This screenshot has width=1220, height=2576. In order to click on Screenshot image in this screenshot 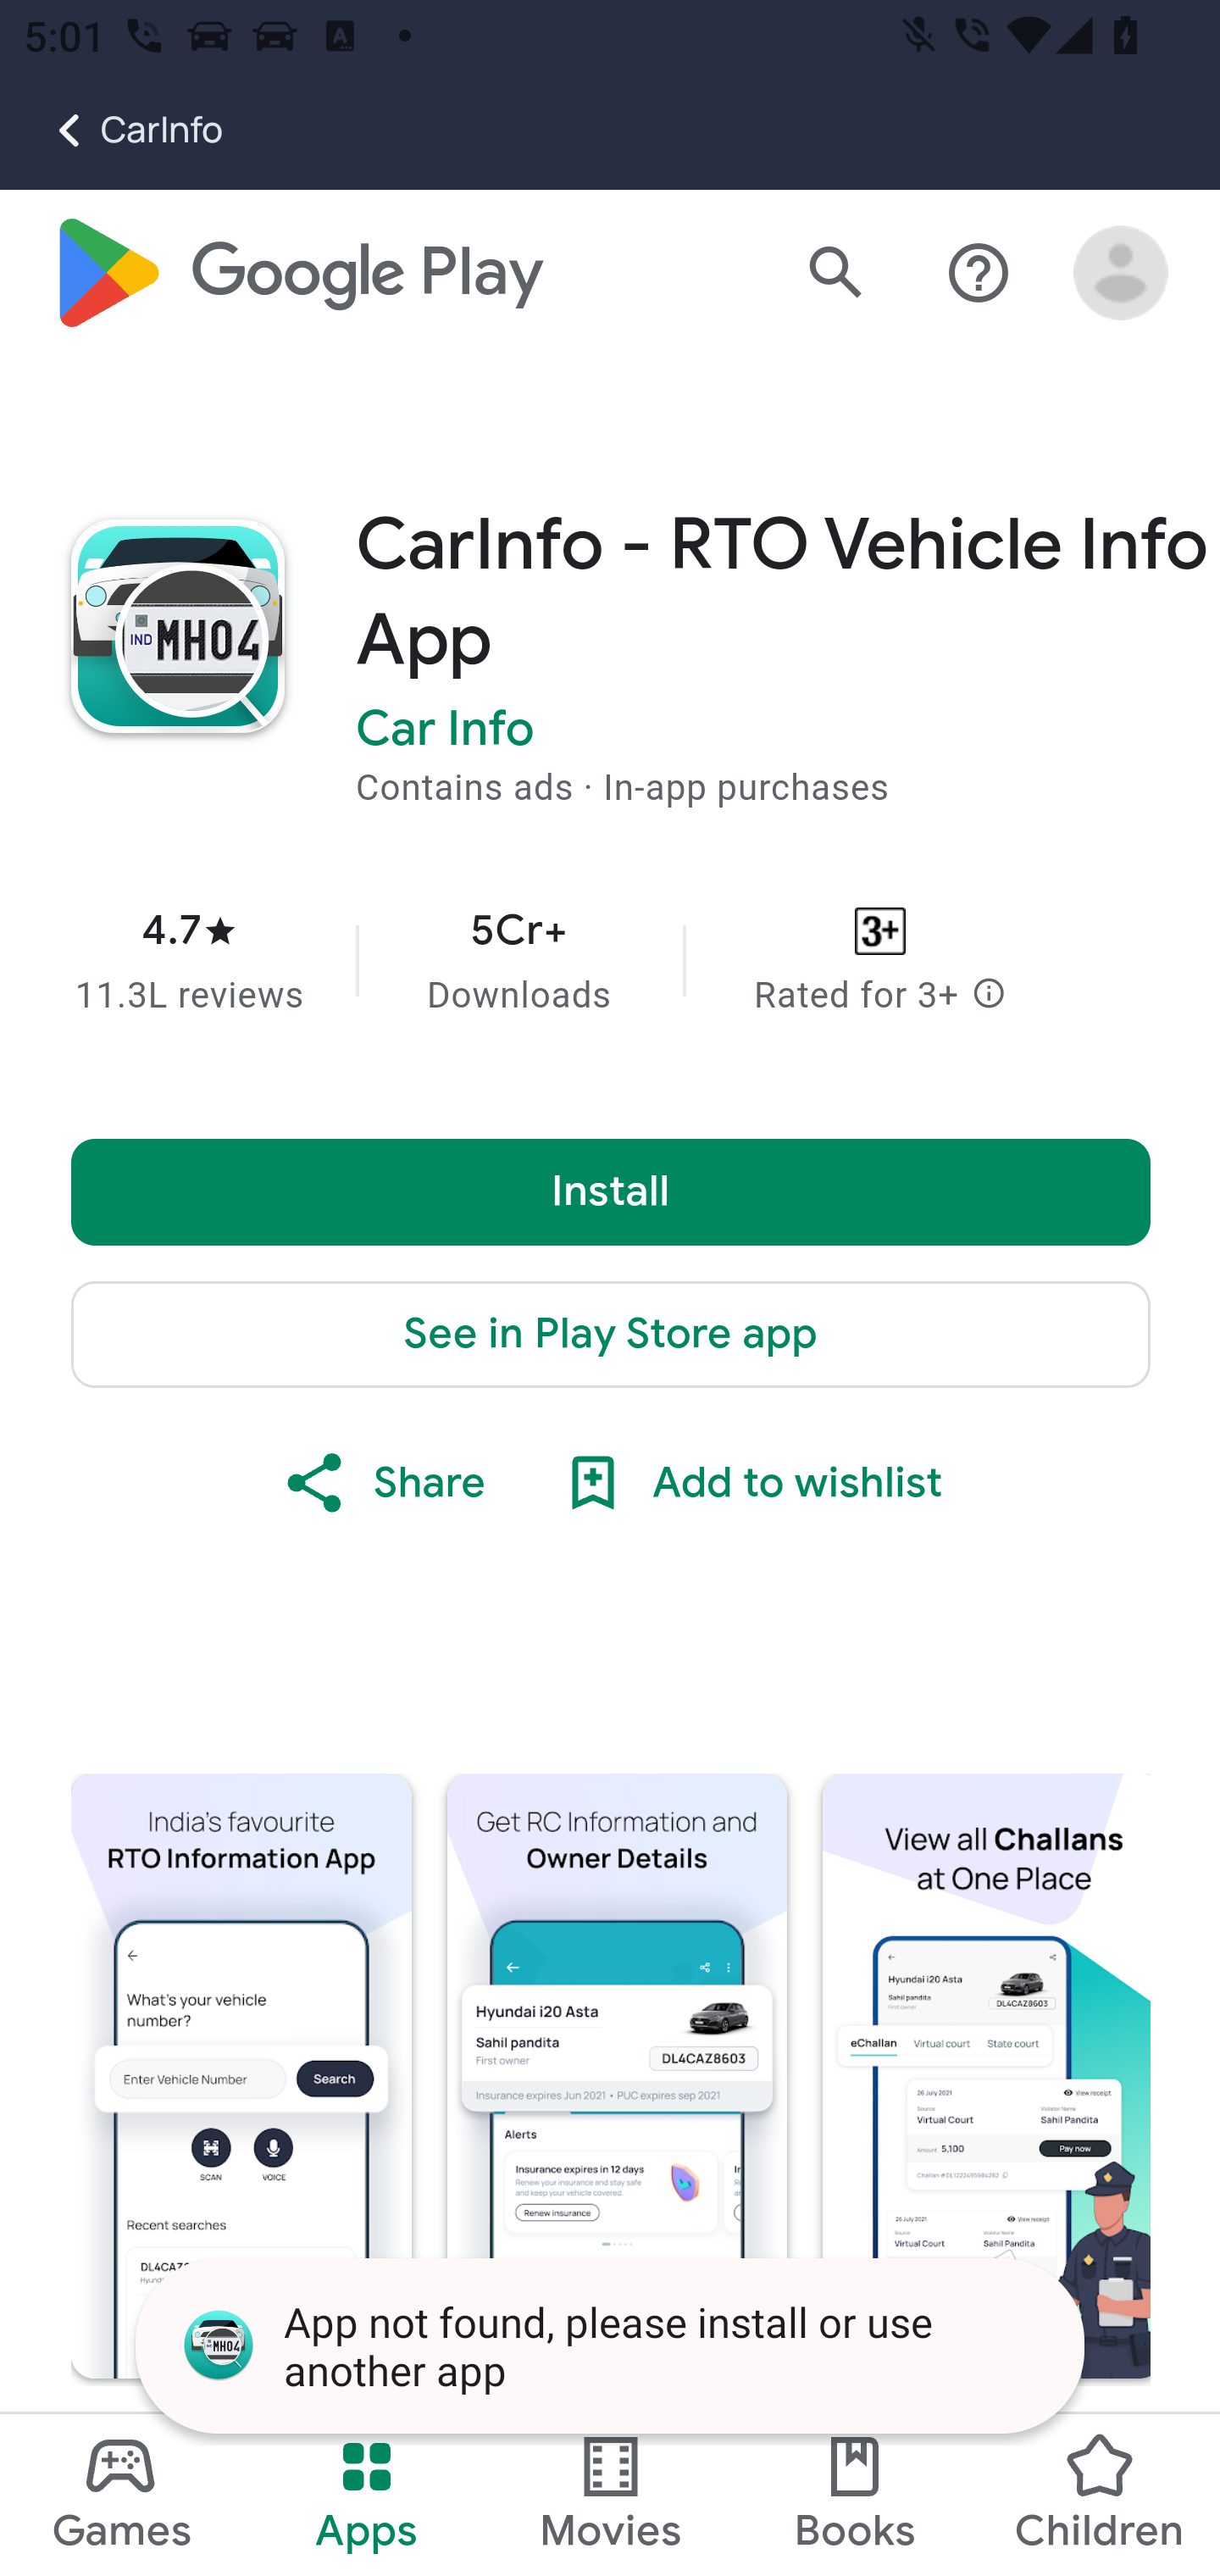, I will do `click(241, 2076)`.